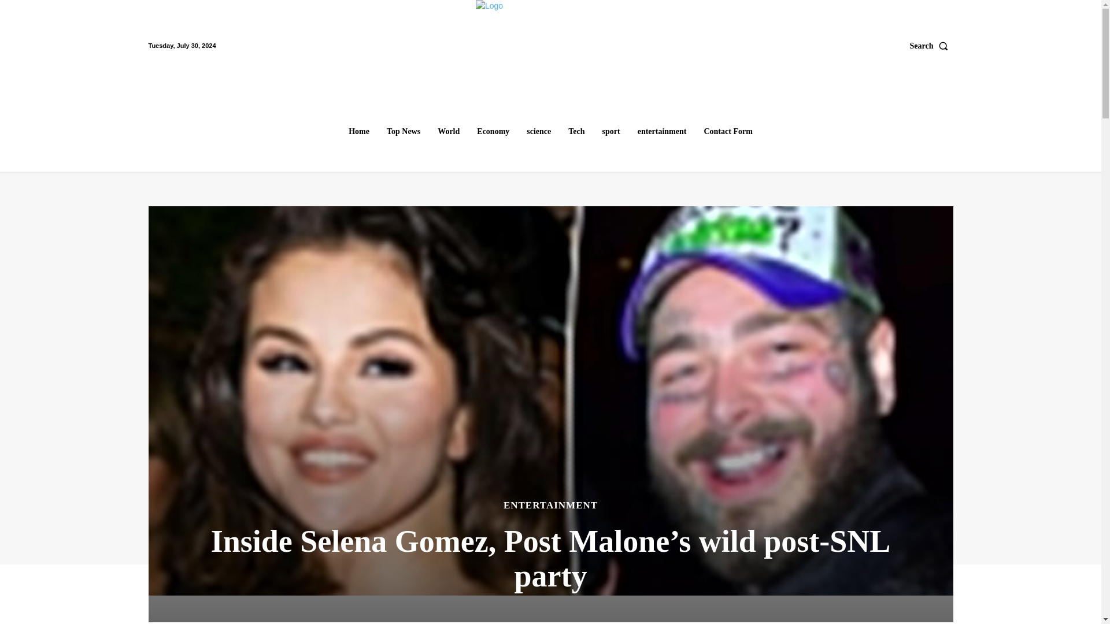 This screenshot has height=624, width=1110. I want to click on Tech, so click(576, 132).